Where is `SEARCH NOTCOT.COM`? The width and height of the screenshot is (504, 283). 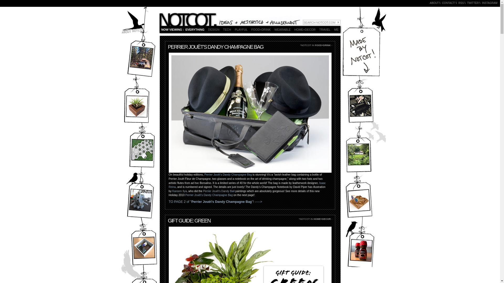 SEARCH NOTCOT.COM is located at coordinates (322, 22).